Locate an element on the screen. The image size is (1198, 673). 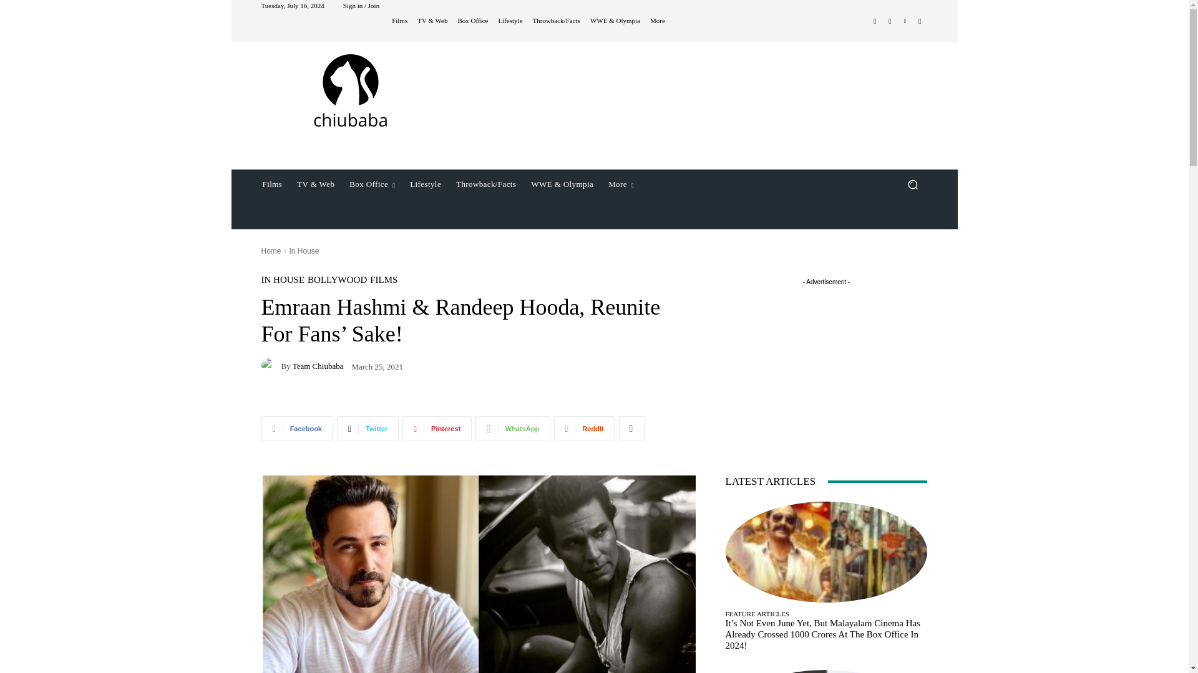
Twitter is located at coordinates (920, 21).